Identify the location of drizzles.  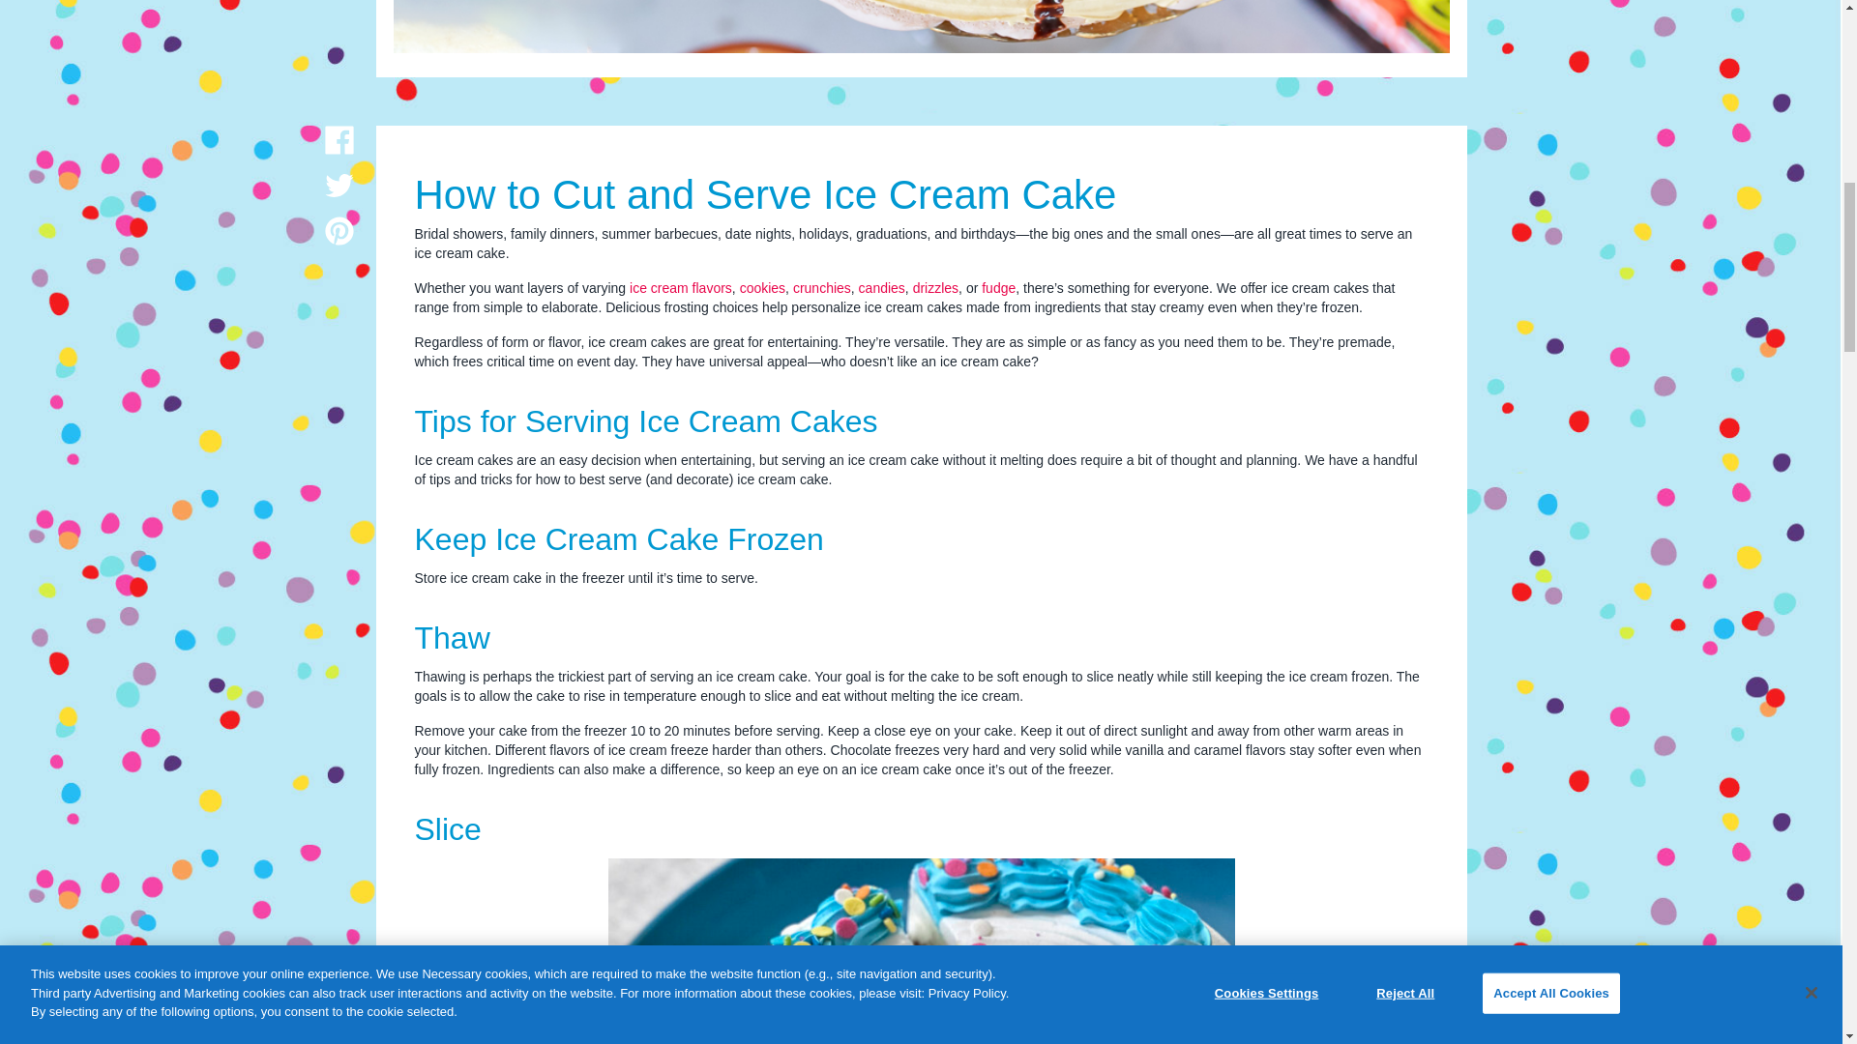
(935, 288).